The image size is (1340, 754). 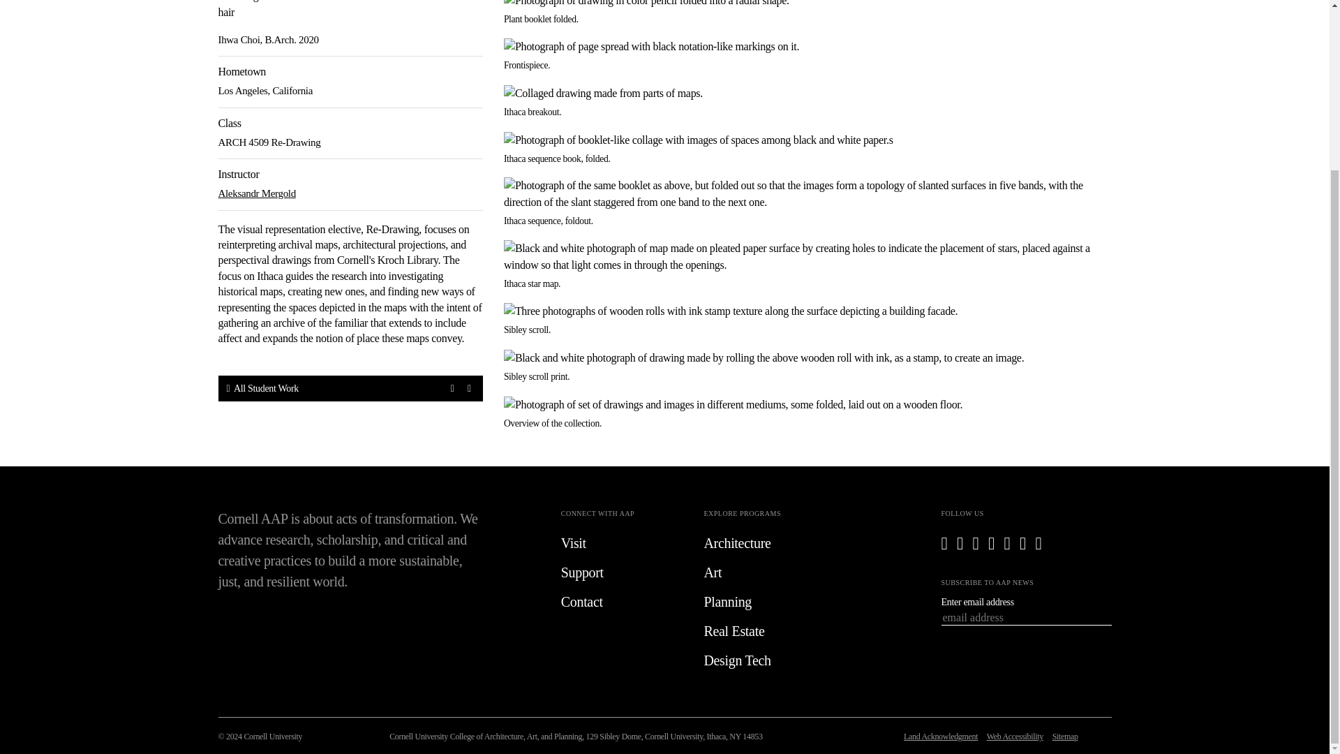 I want to click on Work by Ihwa Choi., so click(x=807, y=405).